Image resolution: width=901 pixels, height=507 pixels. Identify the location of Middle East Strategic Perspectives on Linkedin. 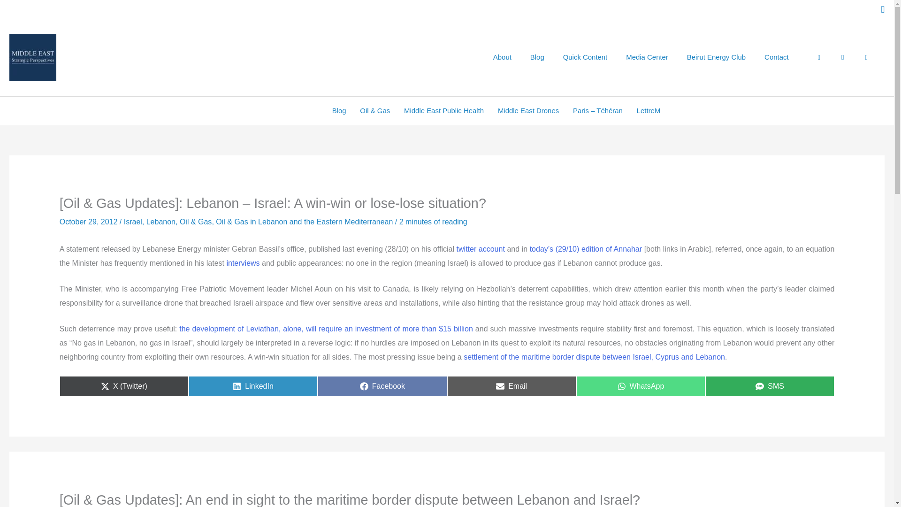
(444, 111).